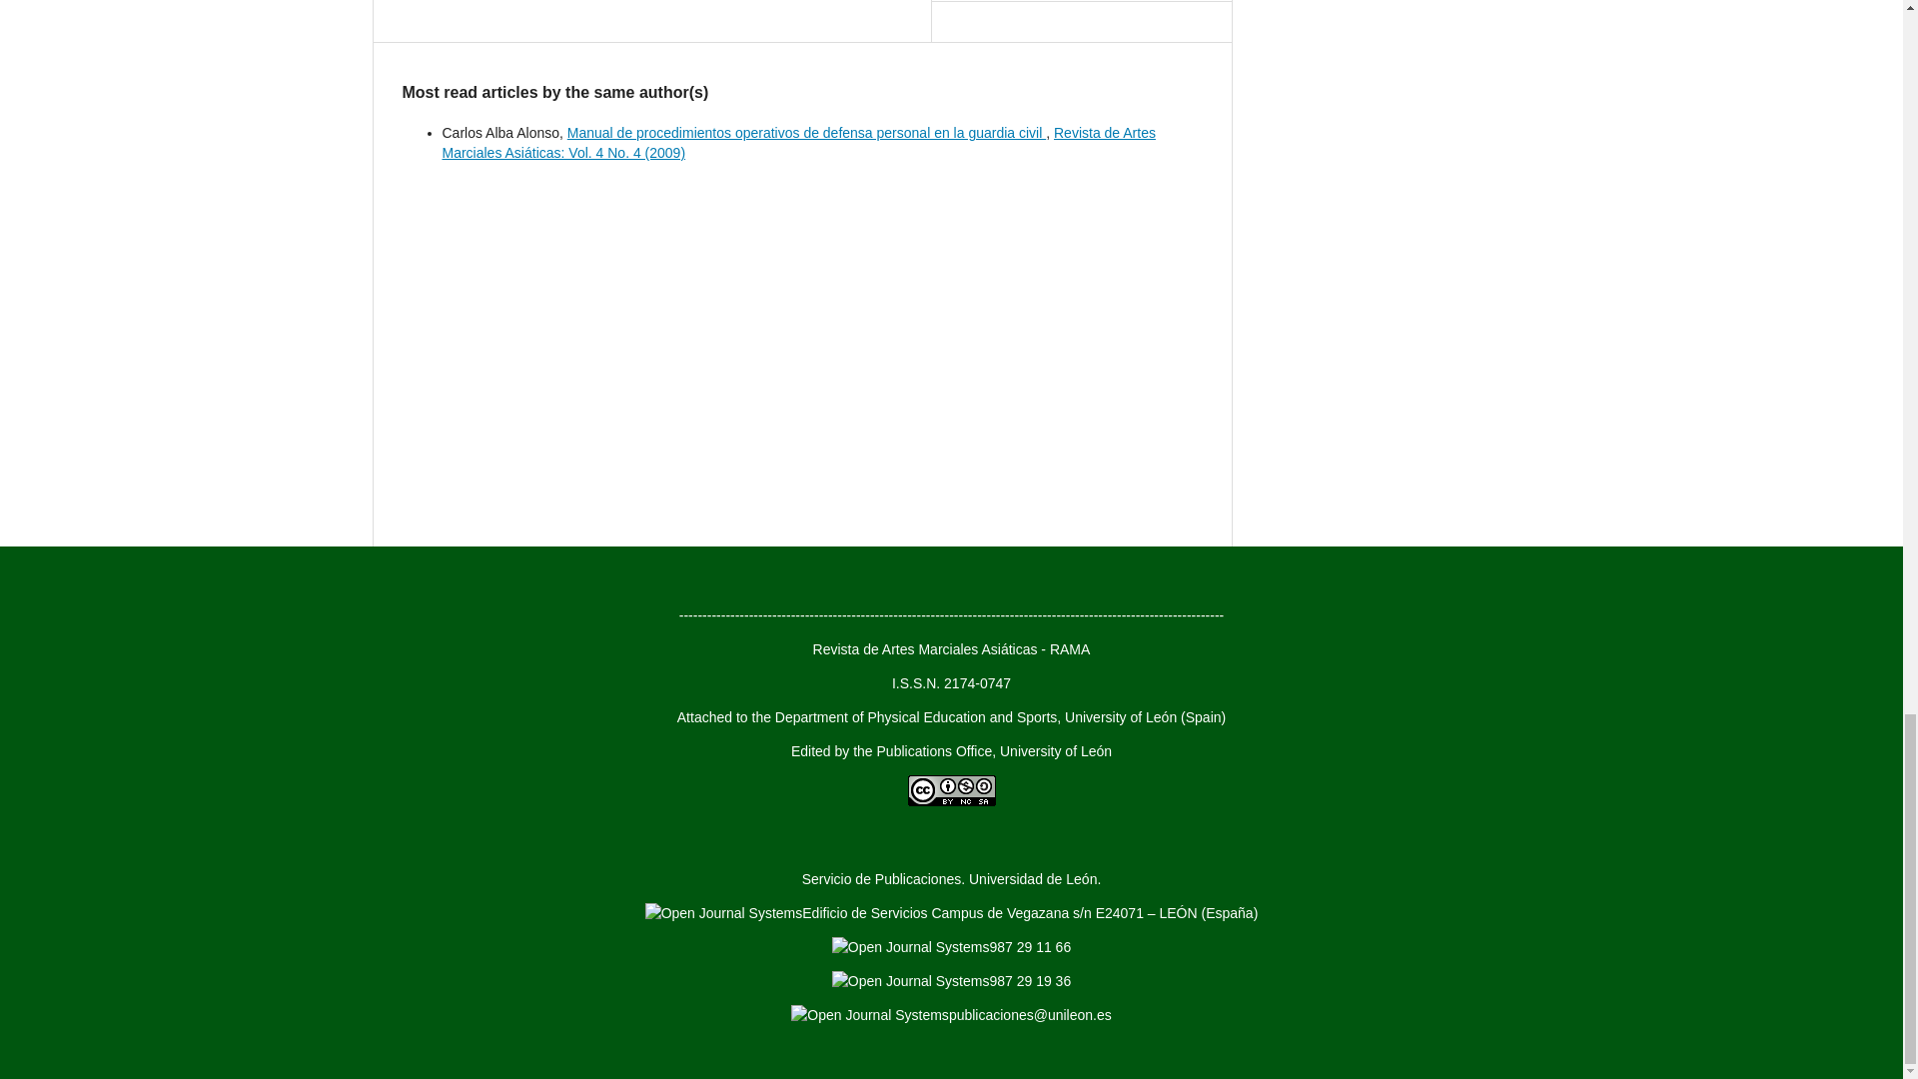 The height and width of the screenshot is (1079, 1918). What do you see at coordinates (911, 947) in the screenshot?
I see `Open Journal Systems` at bounding box center [911, 947].